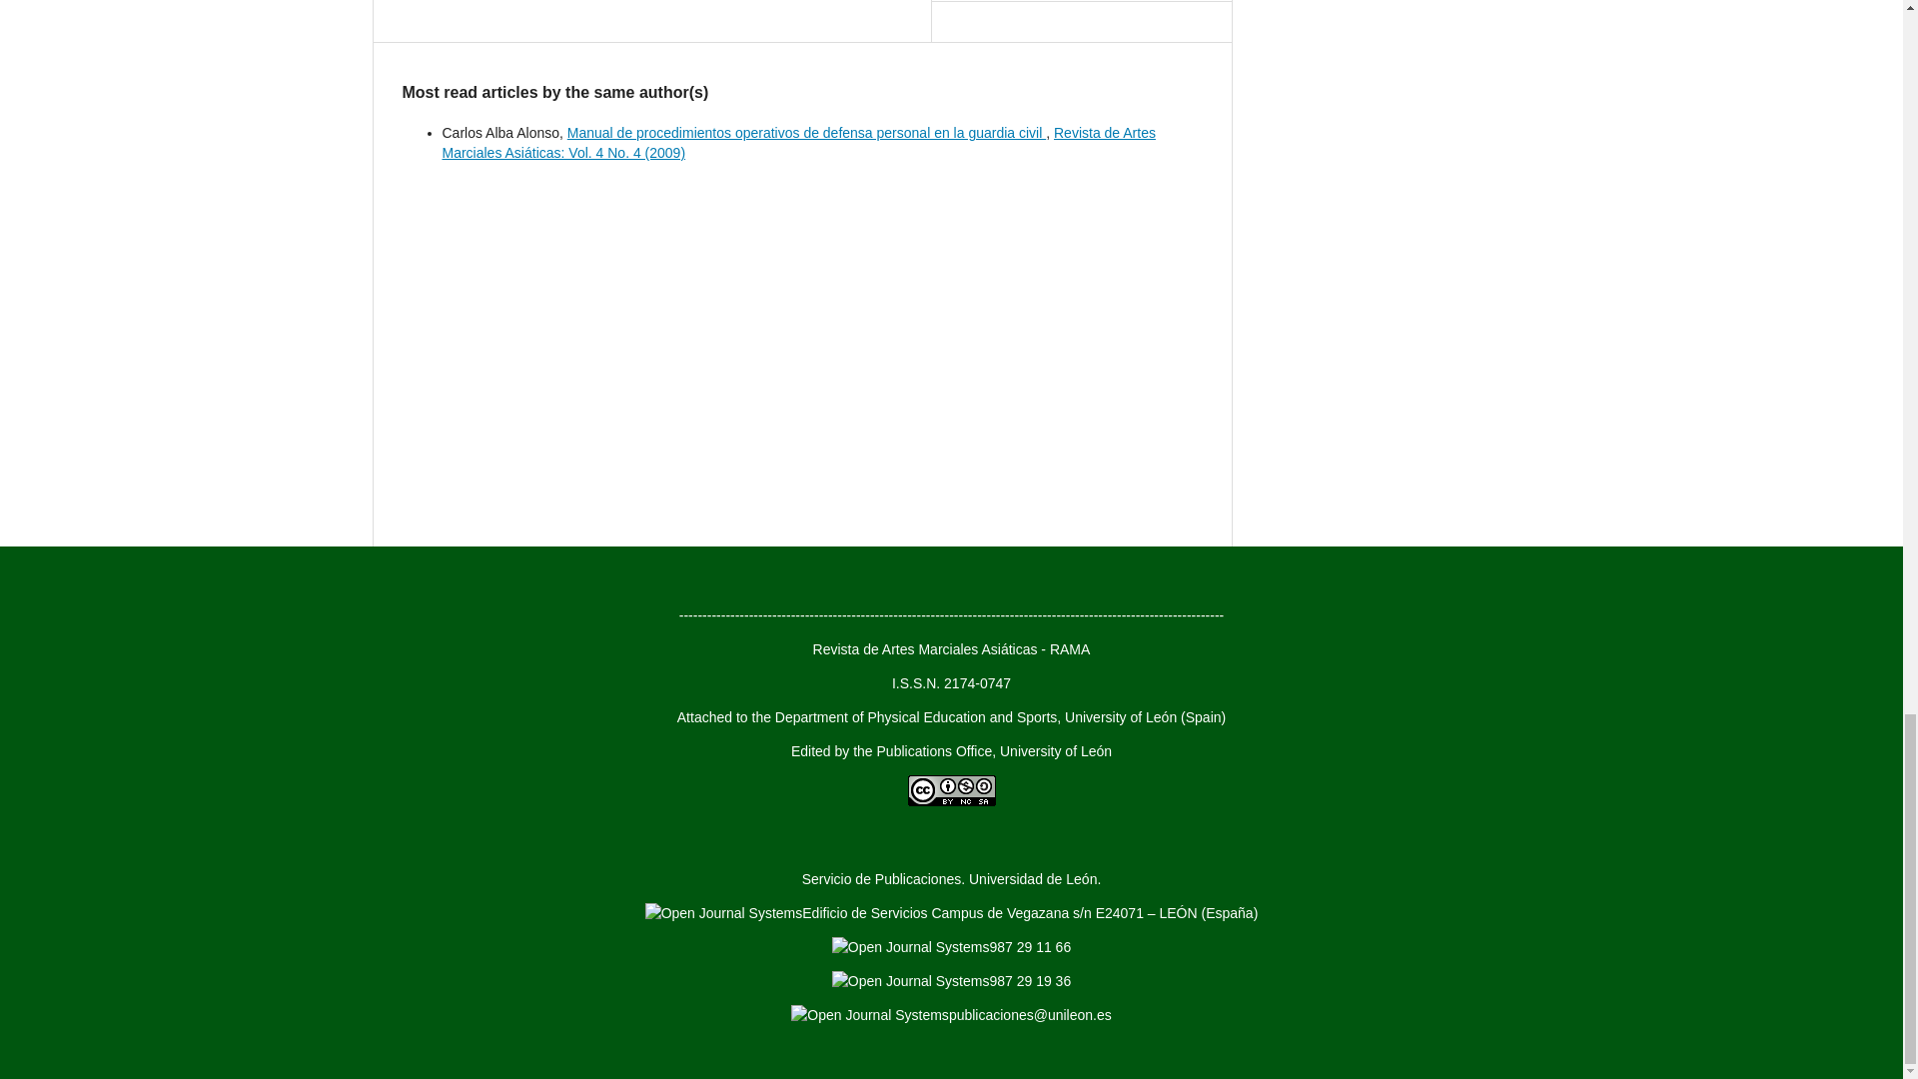 The height and width of the screenshot is (1079, 1918). What do you see at coordinates (911, 947) in the screenshot?
I see `Open Journal Systems` at bounding box center [911, 947].